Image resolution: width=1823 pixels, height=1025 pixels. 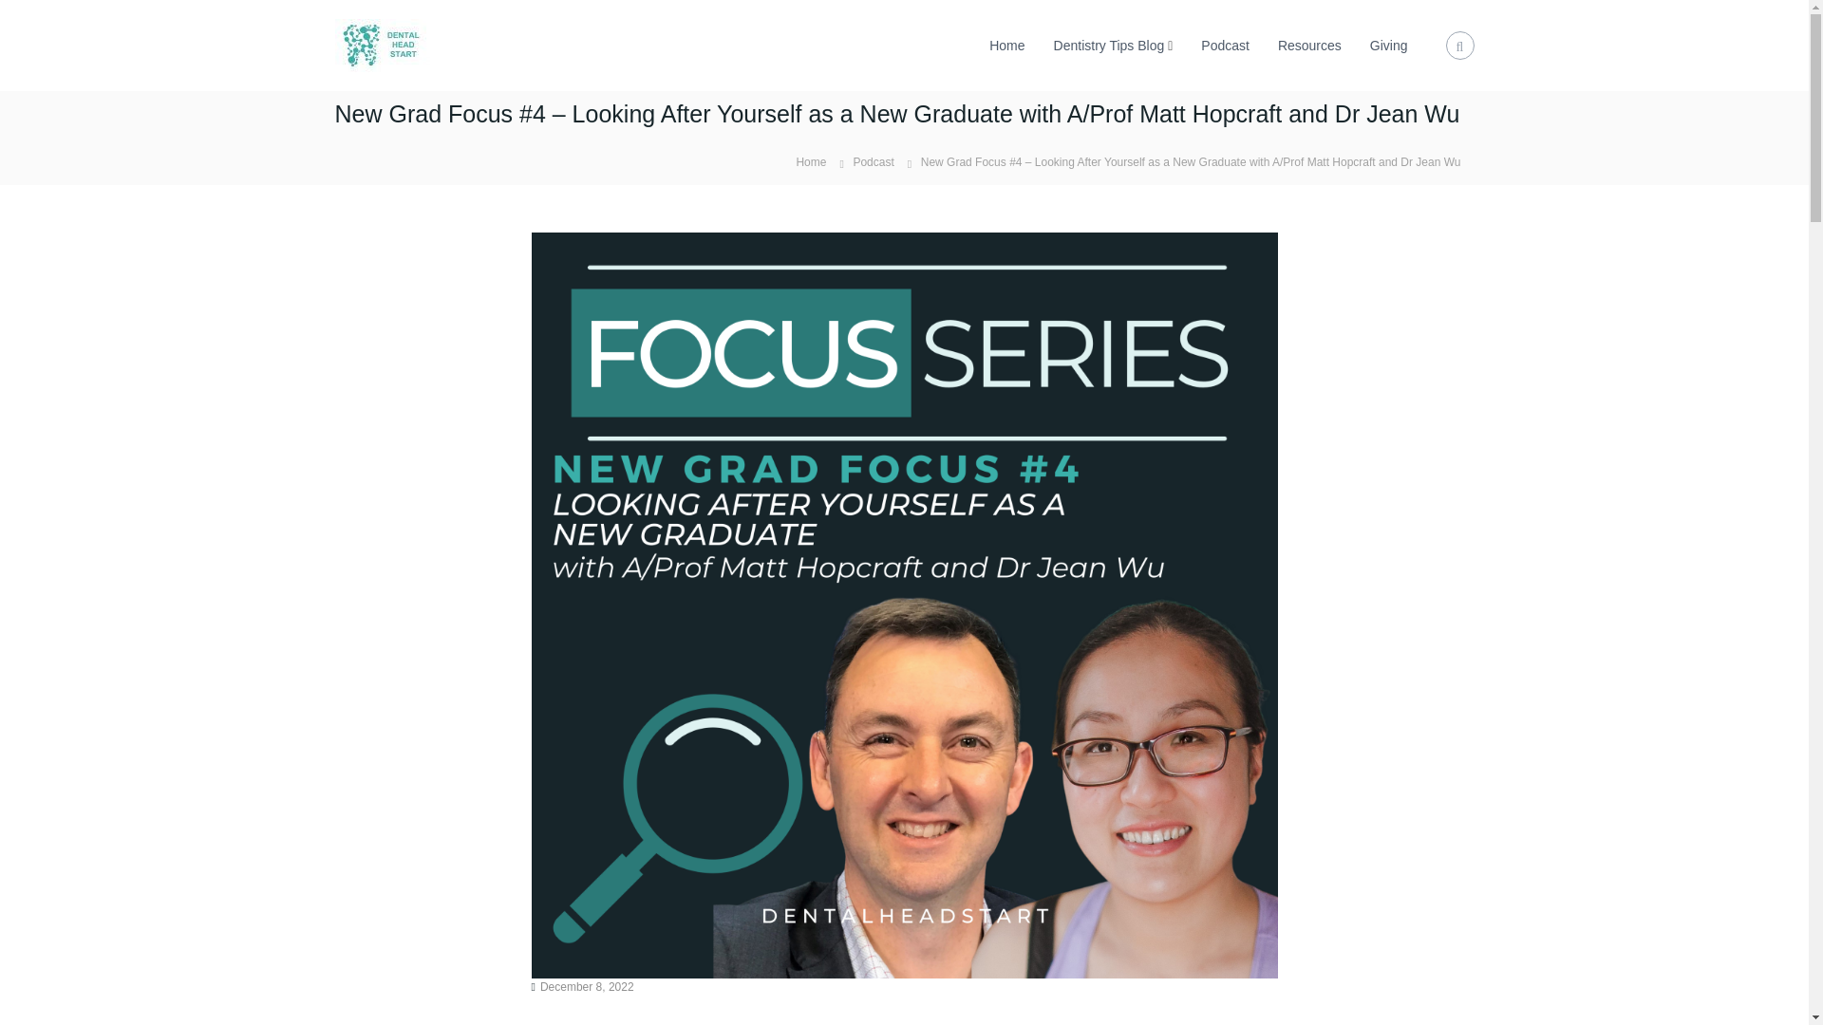 What do you see at coordinates (1309, 46) in the screenshot?
I see `Resources` at bounding box center [1309, 46].